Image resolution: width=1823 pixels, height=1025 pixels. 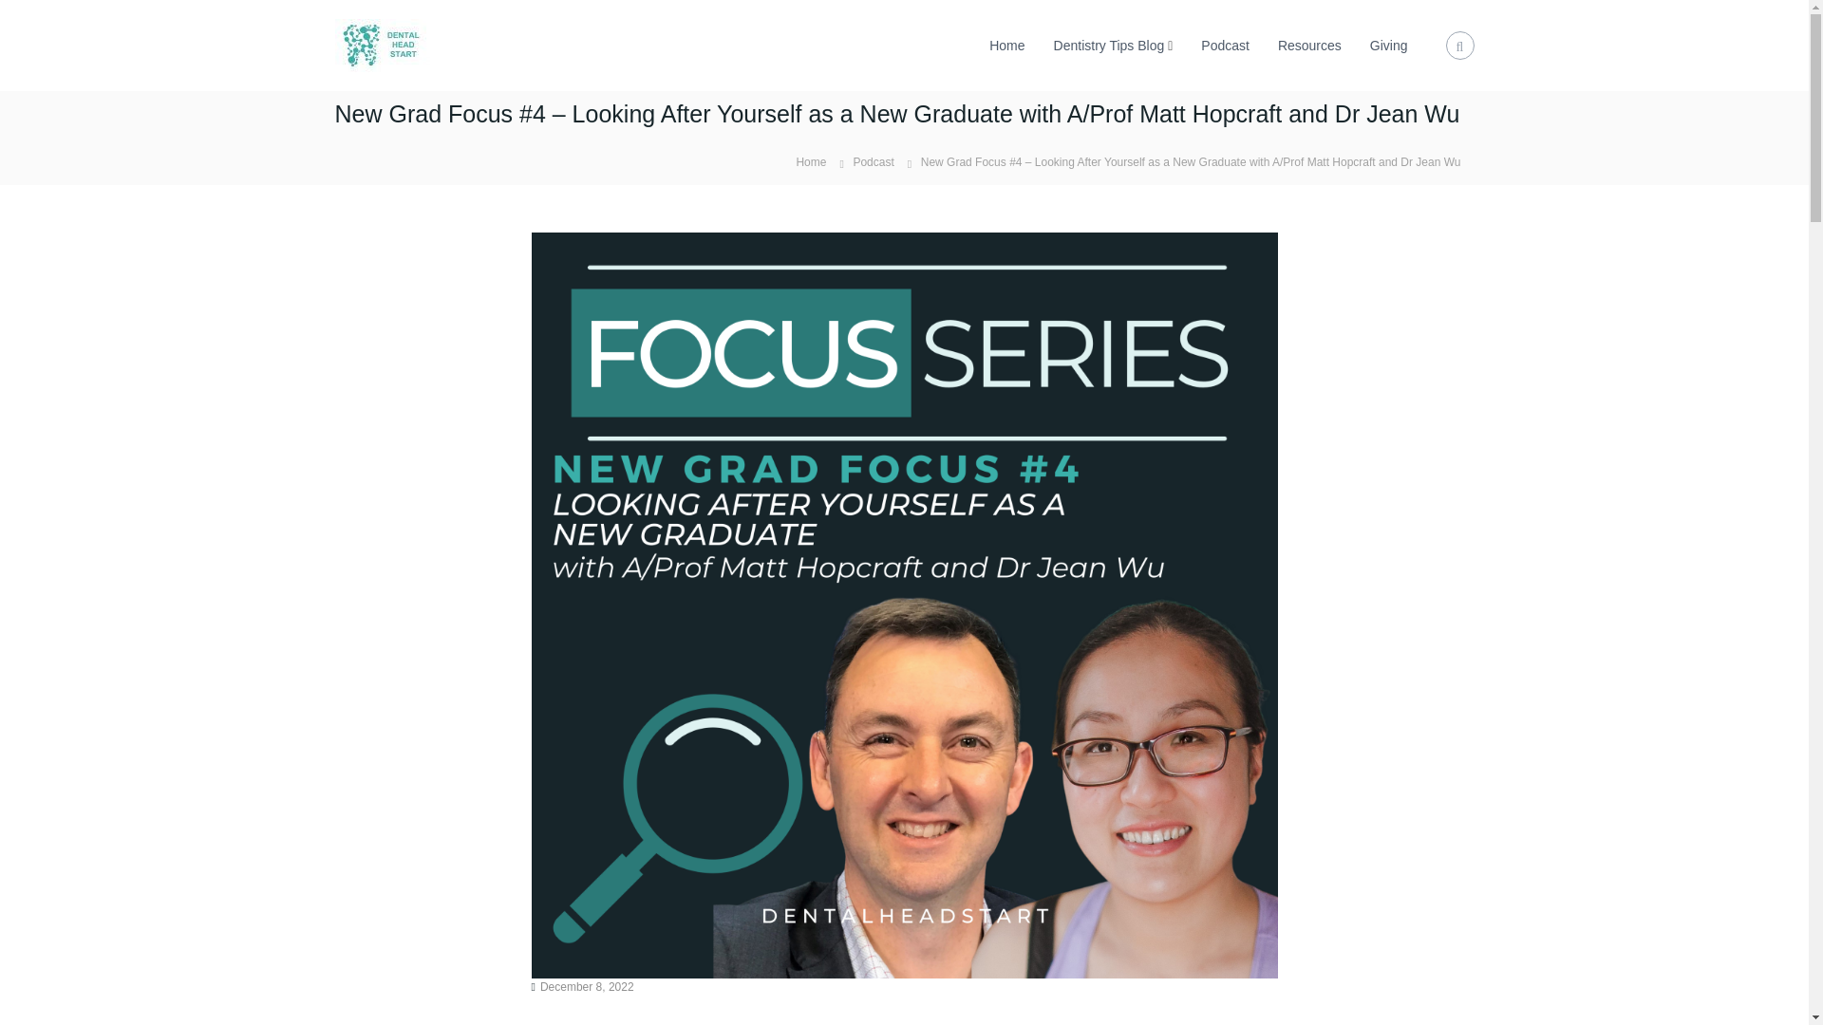 What do you see at coordinates (1309, 46) in the screenshot?
I see `Resources` at bounding box center [1309, 46].